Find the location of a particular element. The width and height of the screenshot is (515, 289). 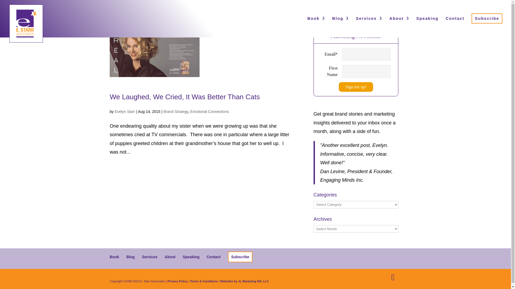

Blog is located at coordinates (340, 25).